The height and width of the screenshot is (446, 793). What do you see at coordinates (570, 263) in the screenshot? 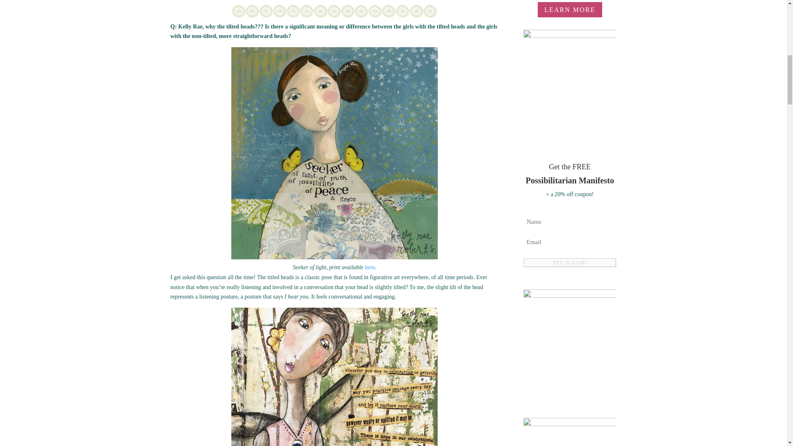
I see `YES, PLEASE!` at bounding box center [570, 263].